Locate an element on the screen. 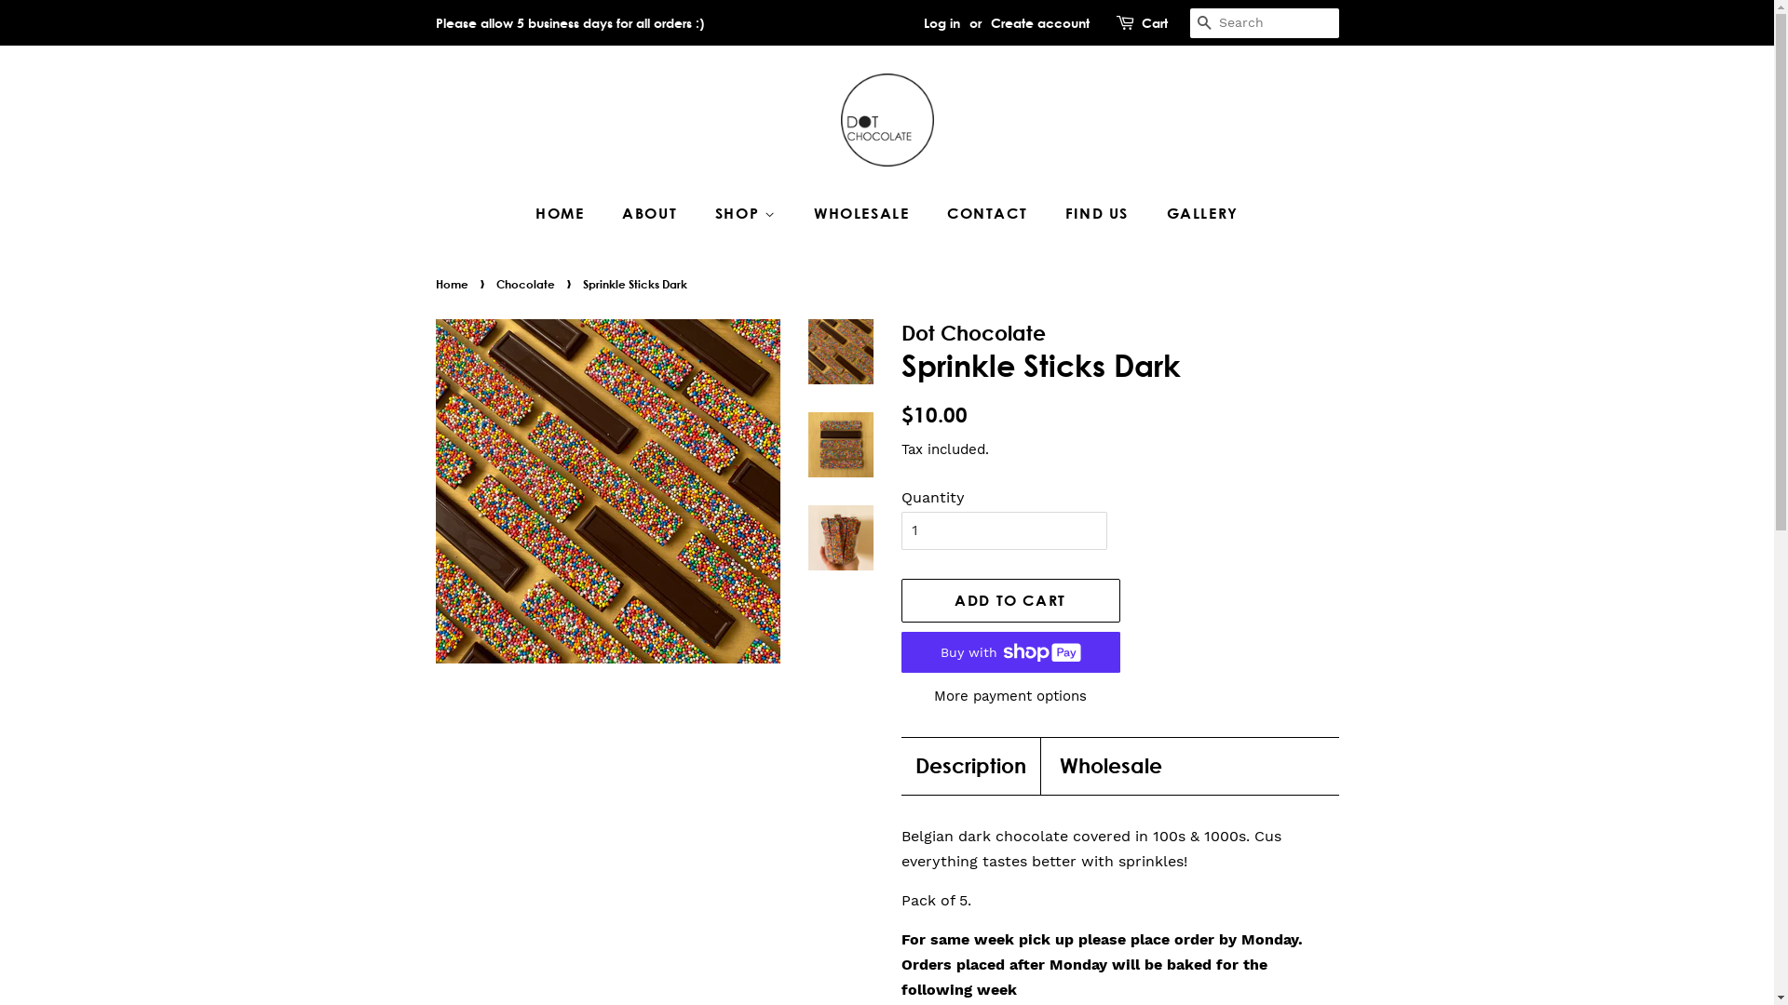 Image resolution: width=1788 pixels, height=1005 pixels. WHOLESALE is located at coordinates (864, 214).